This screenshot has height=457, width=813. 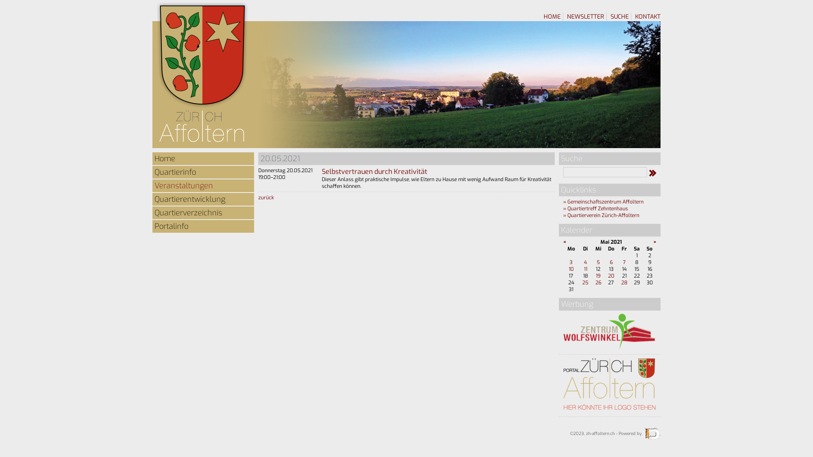 What do you see at coordinates (203, 226) in the screenshot?
I see `Portalinfo` at bounding box center [203, 226].